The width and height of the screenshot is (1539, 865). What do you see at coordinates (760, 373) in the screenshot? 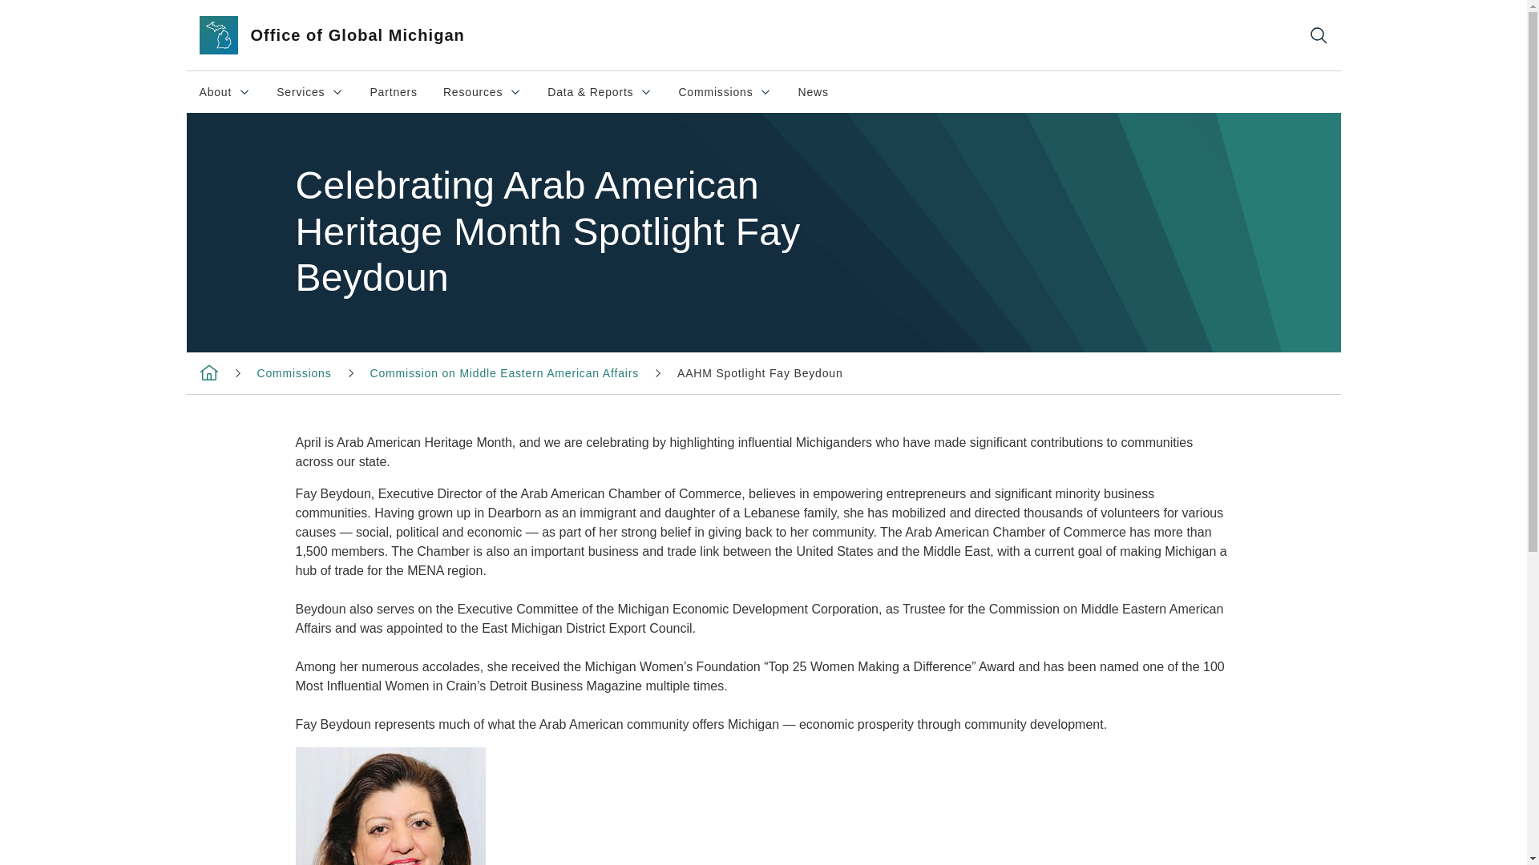
I see `AAHM Spotlight Fay Beydoun` at bounding box center [760, 373].